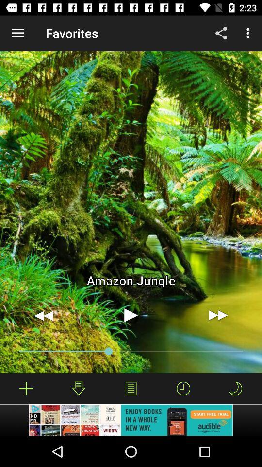 The image size is (262, 467). What do you see at coordinates (221, 33) in the screenshot?
I see `press item next to the favorites` at bounding box center [221, 33].